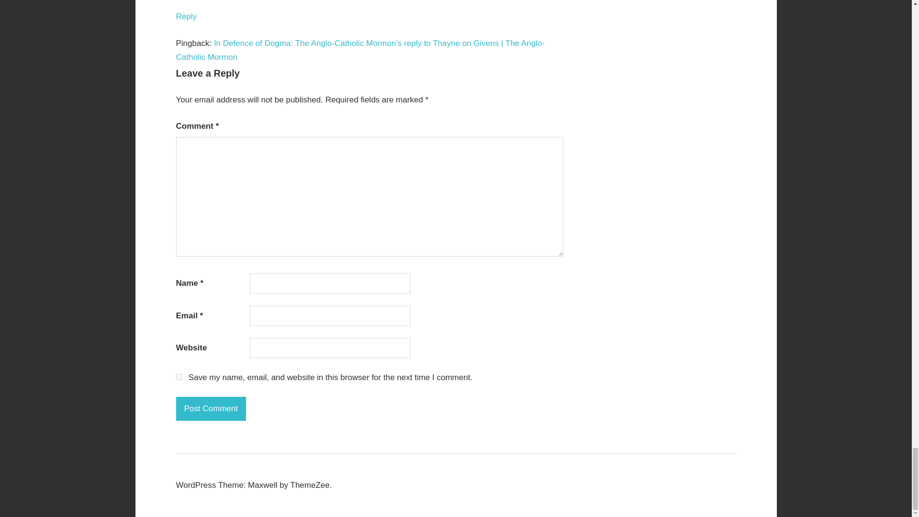  What do you see at coordinates (211, 409) in the screenshot?
I see `Post Comment` at bounding box center [211, 409].